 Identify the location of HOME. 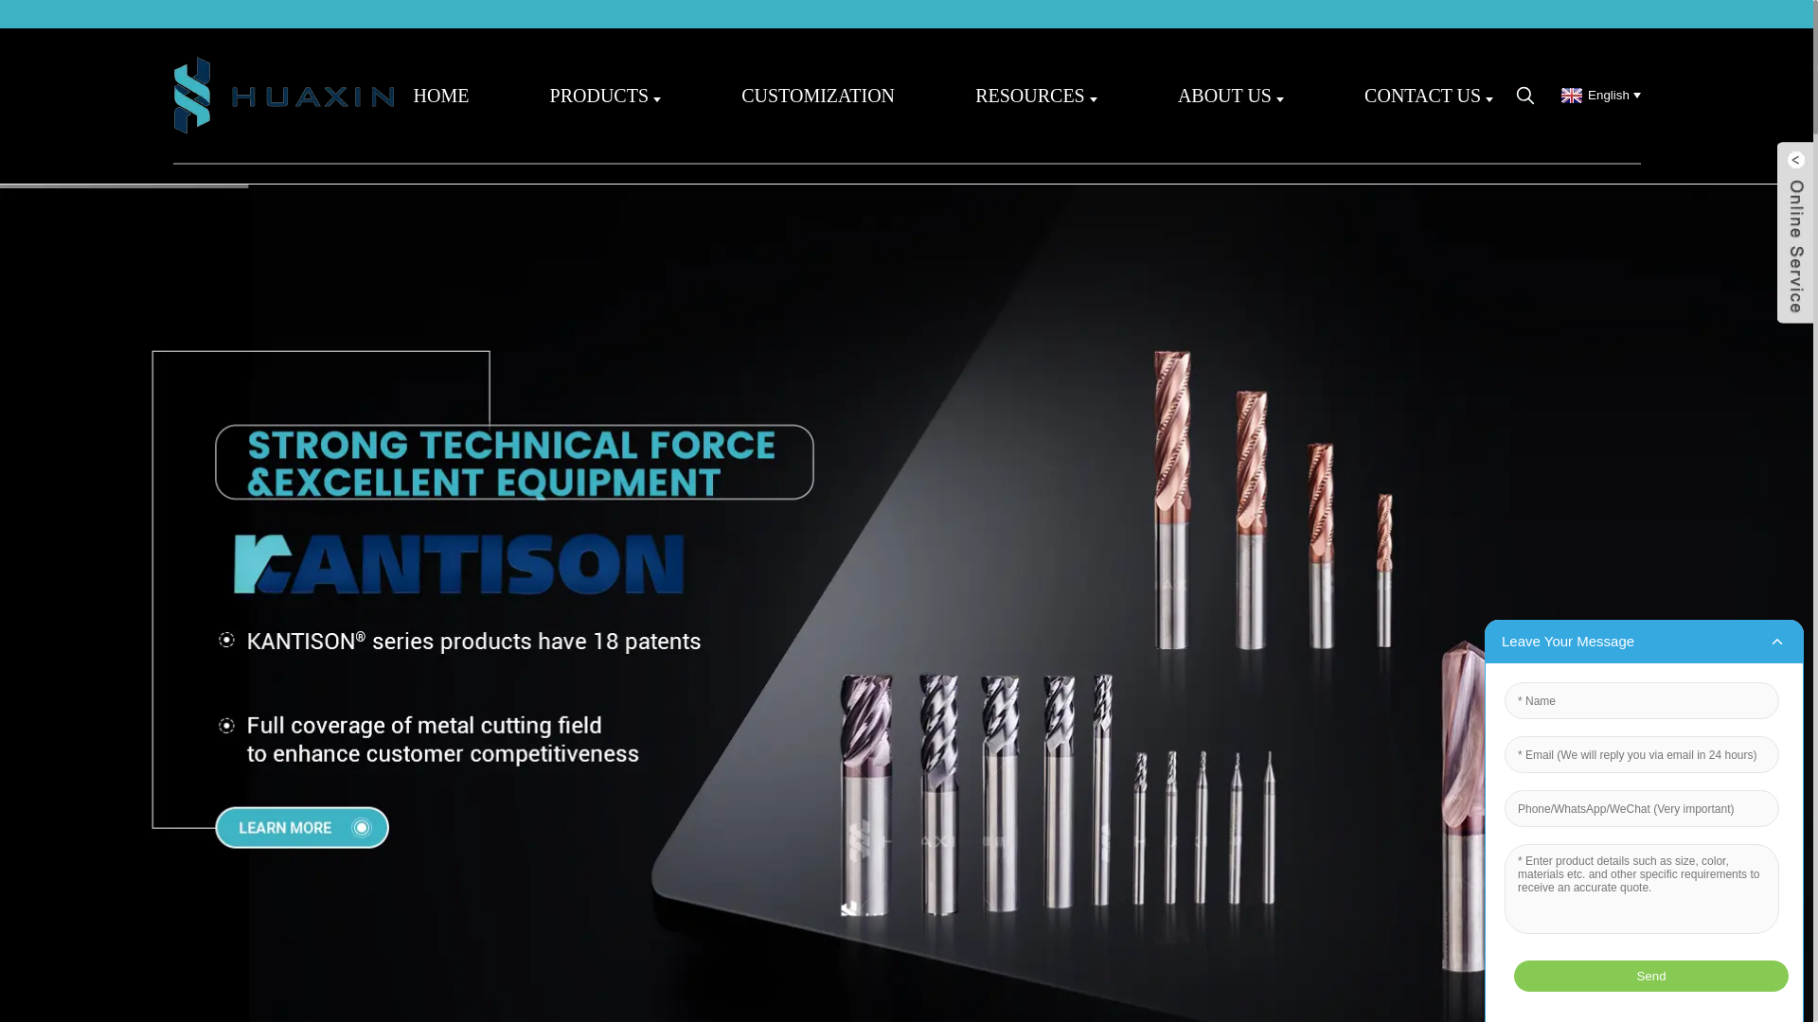
(441, 95).